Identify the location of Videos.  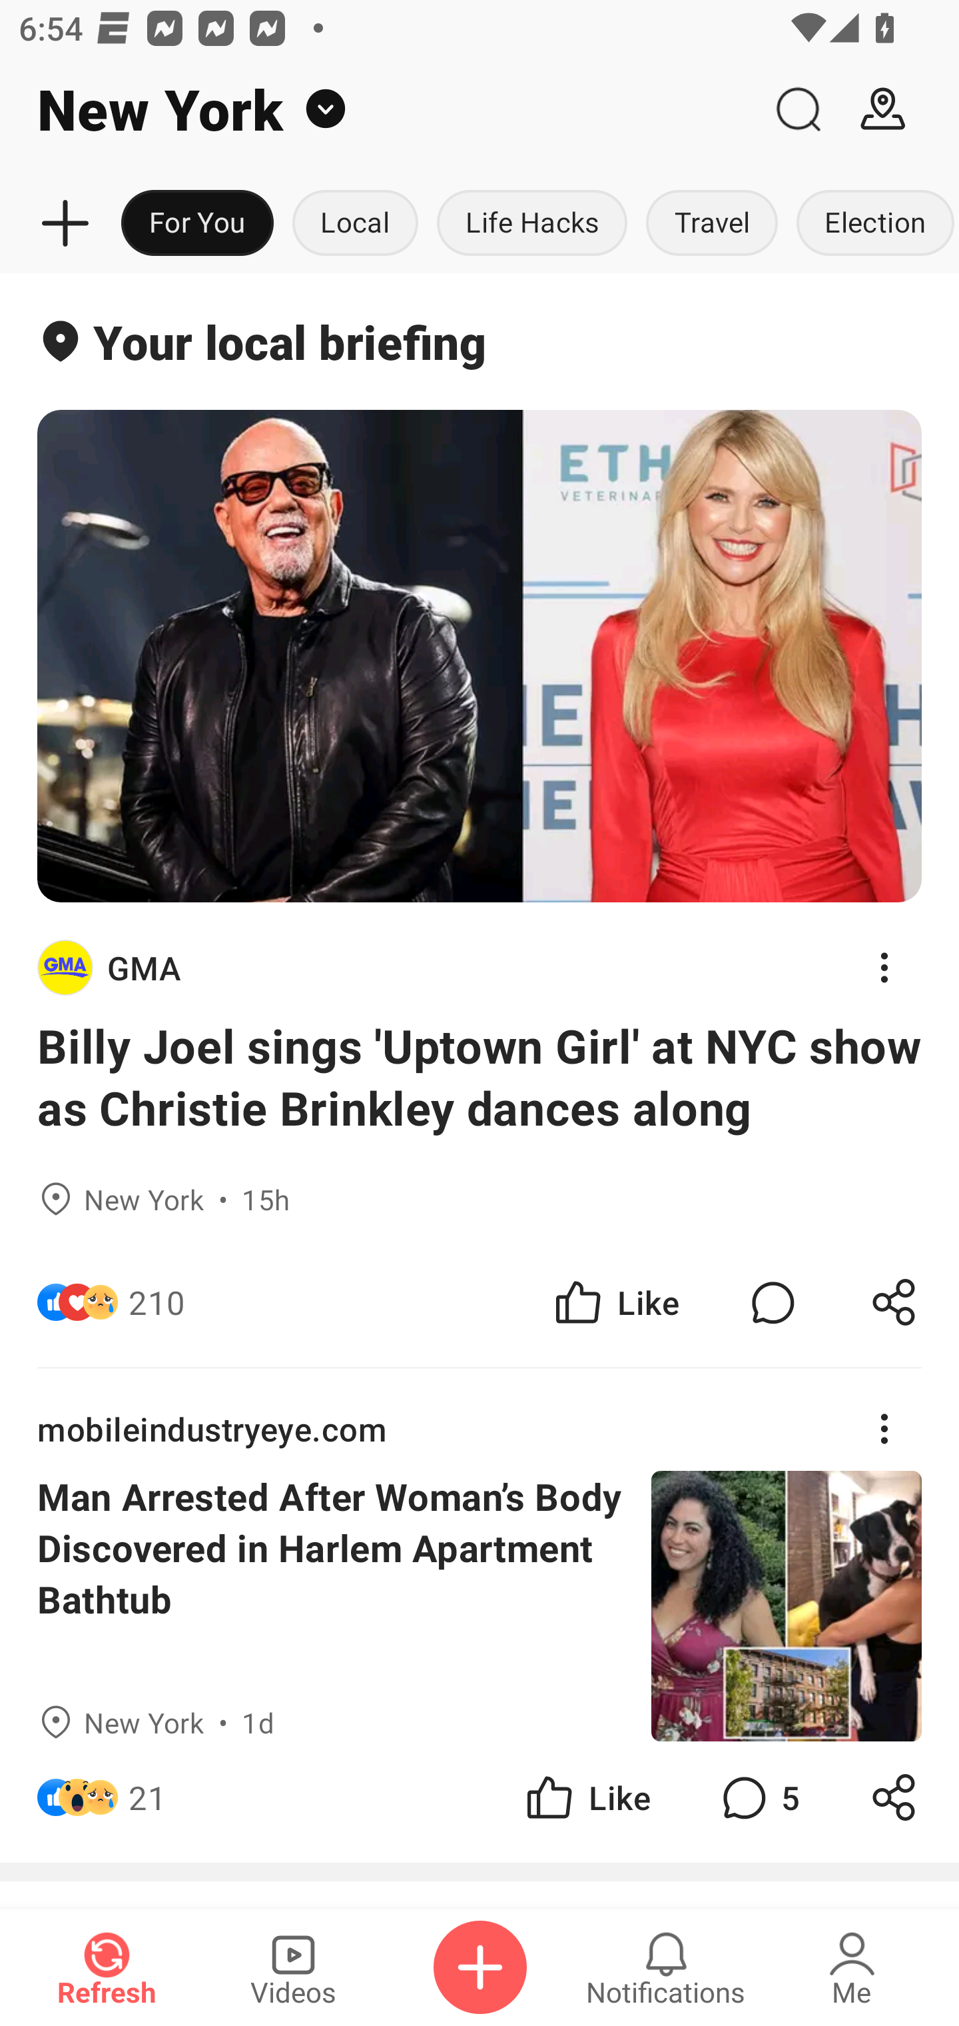
(293, 1967).